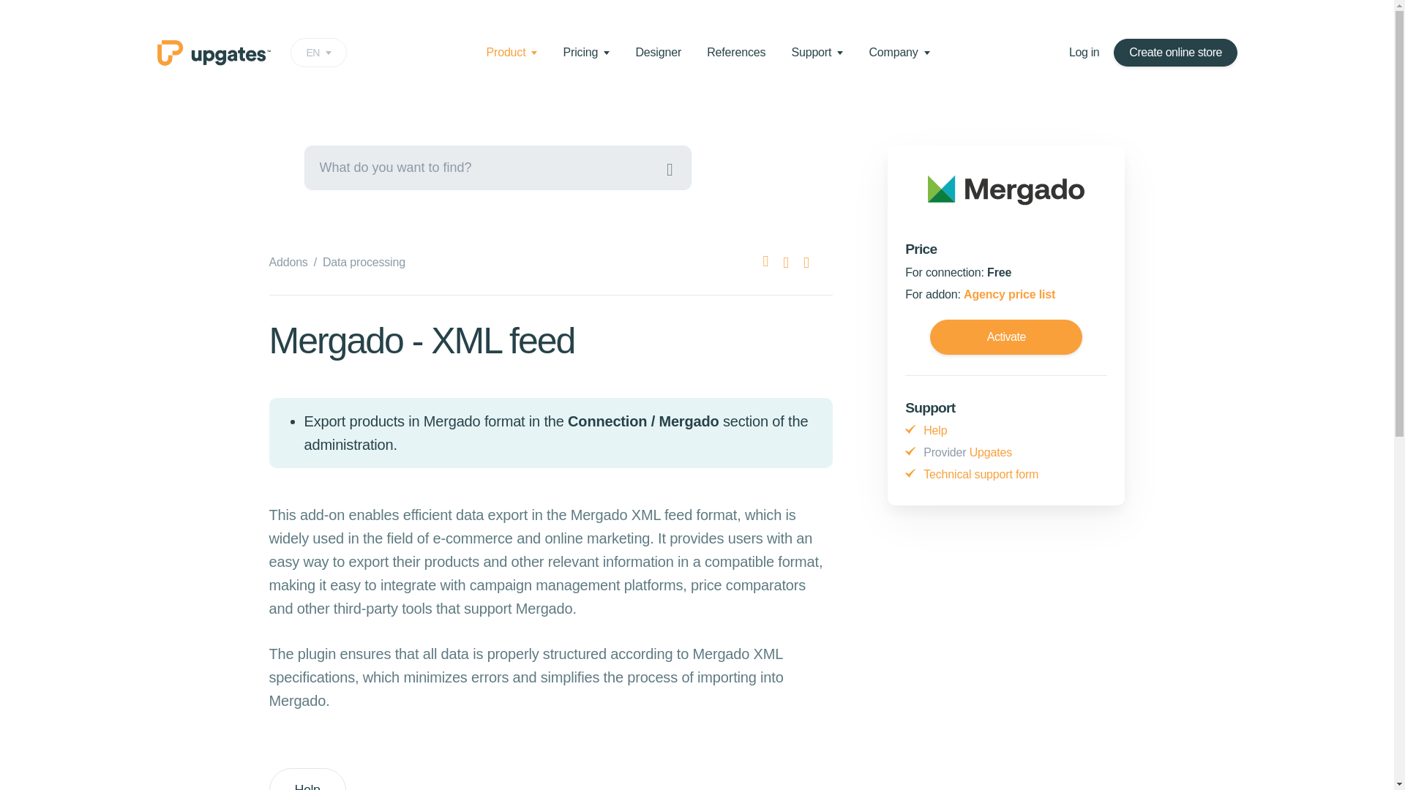 The image size is (1405, 790). I want to click on Pricing, so click(586, 51).